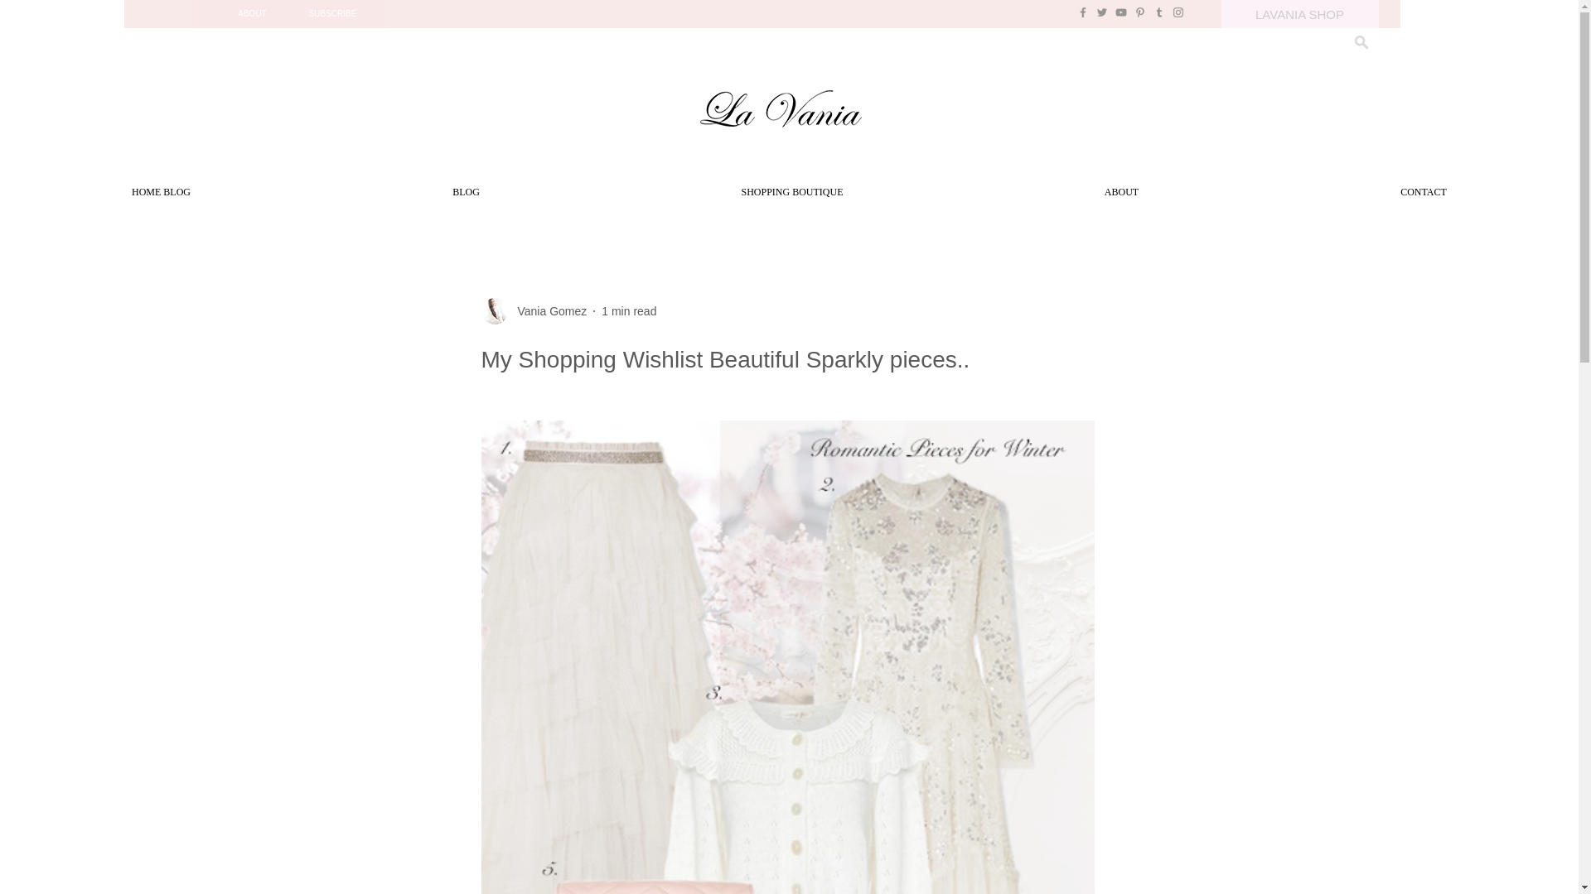  What do you see at coordinates (1122, 192) in the screenshot?
I see `ABOUT` at bounding box center [1122, 192].